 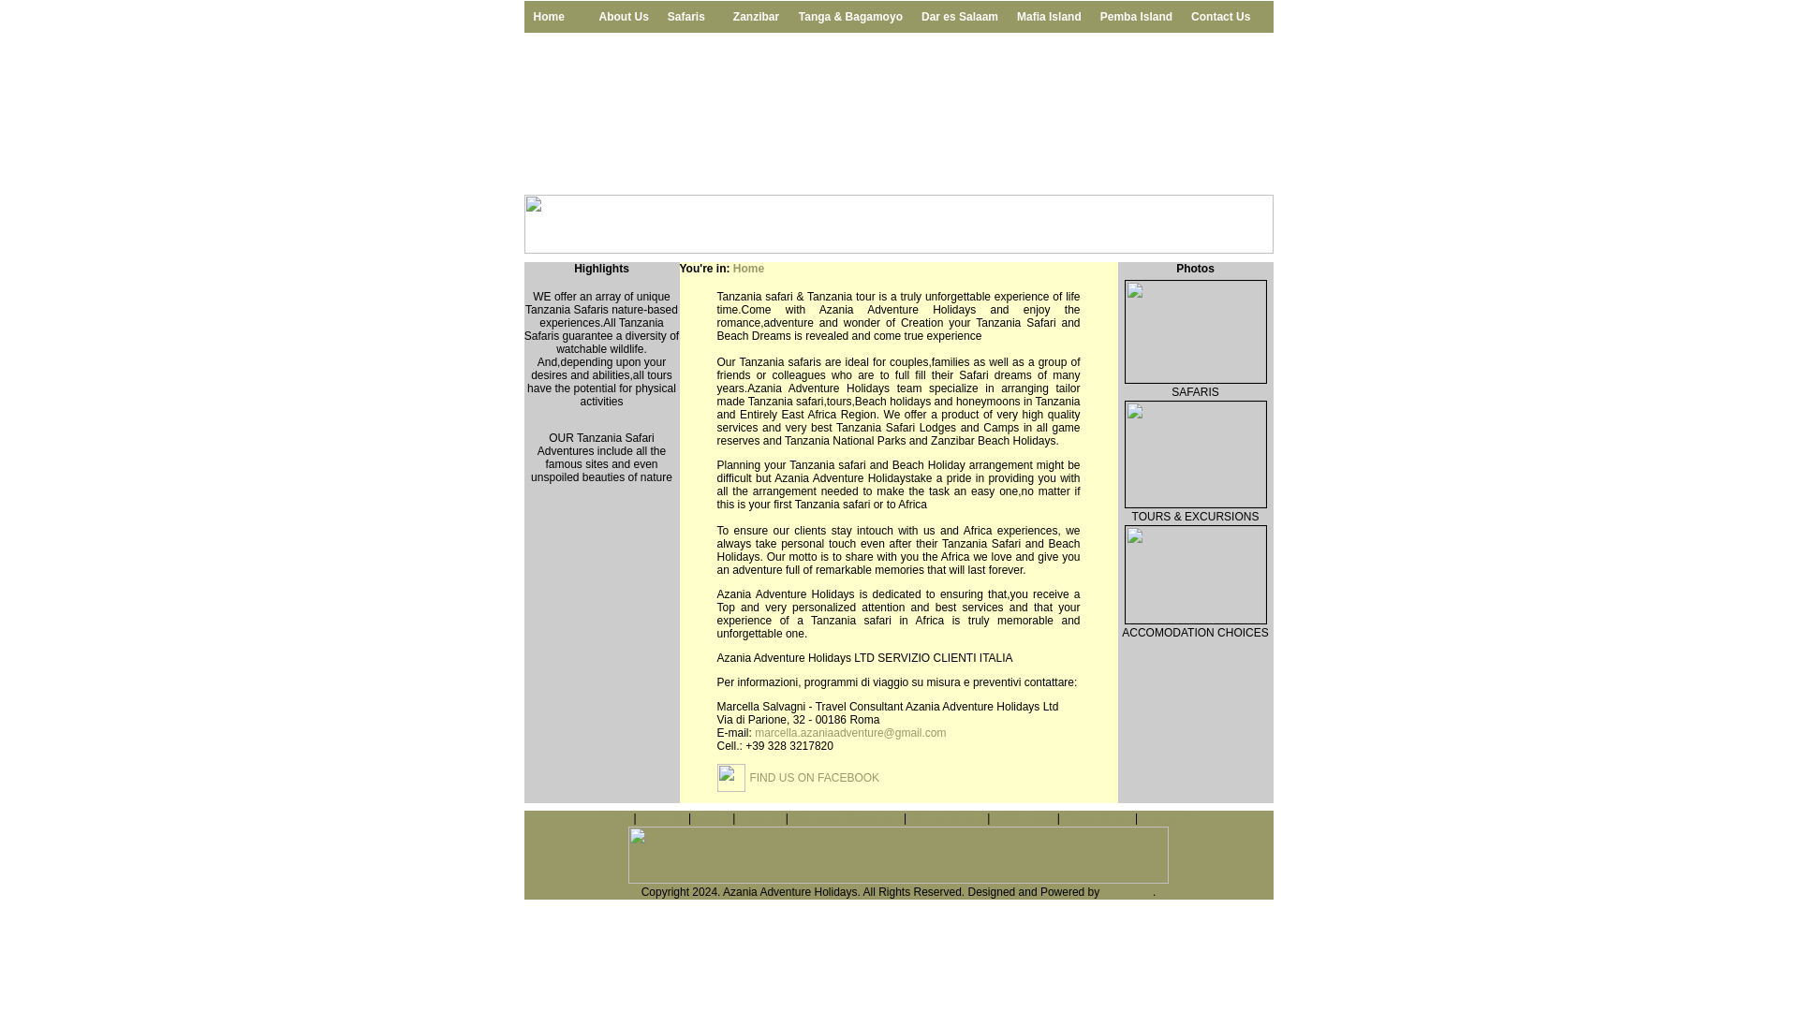 I want to click on Safaris, so click(x=712, y=818).